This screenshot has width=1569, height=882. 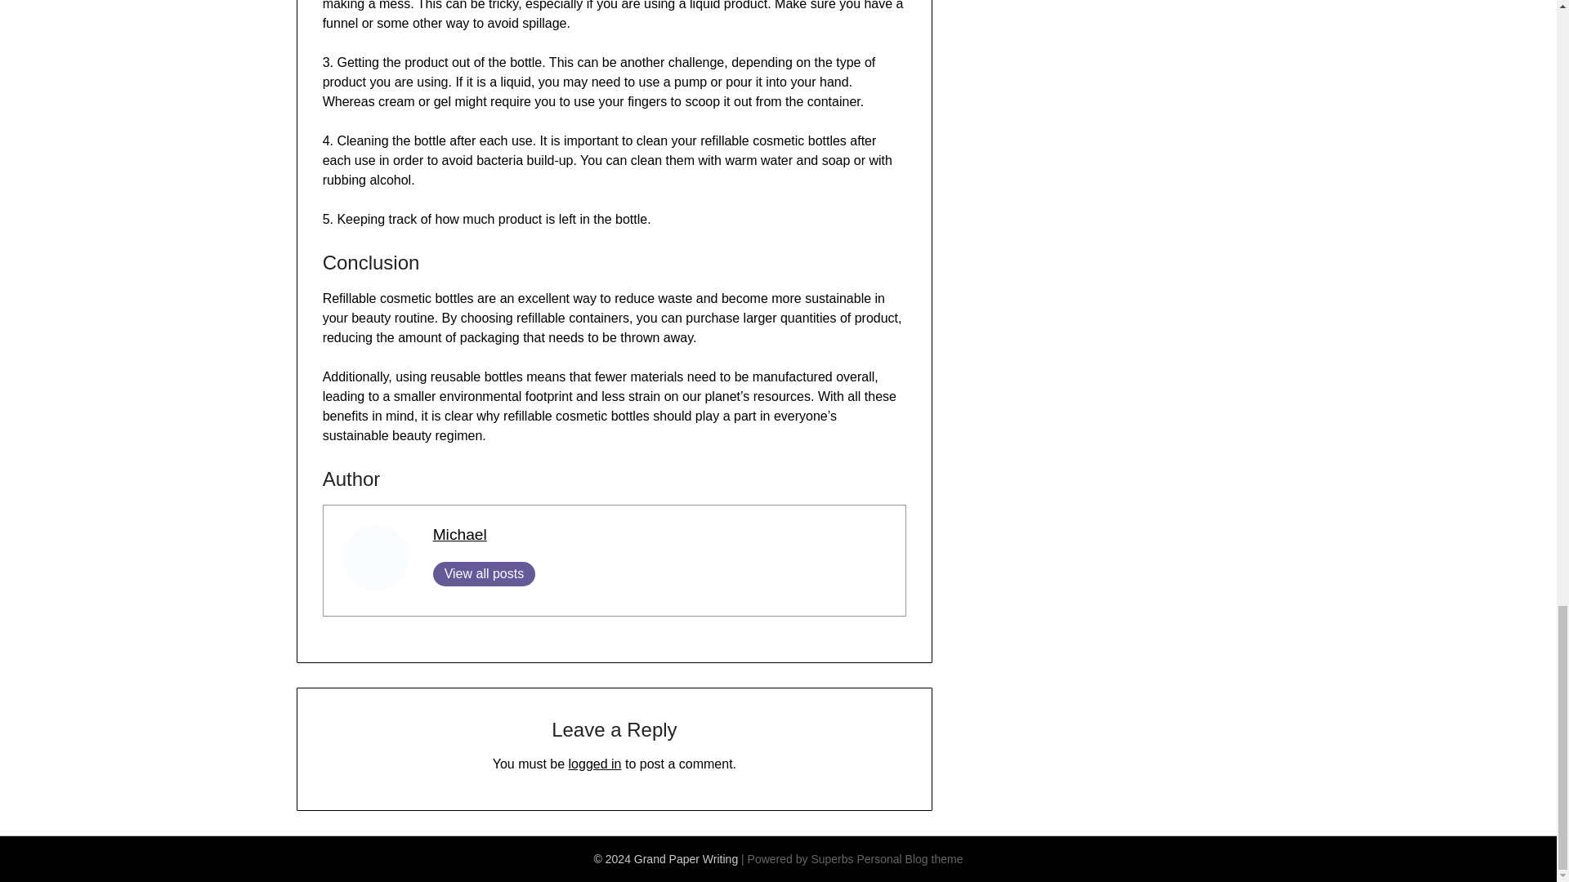 I want to click on Michael, so click(x=459, y=534).